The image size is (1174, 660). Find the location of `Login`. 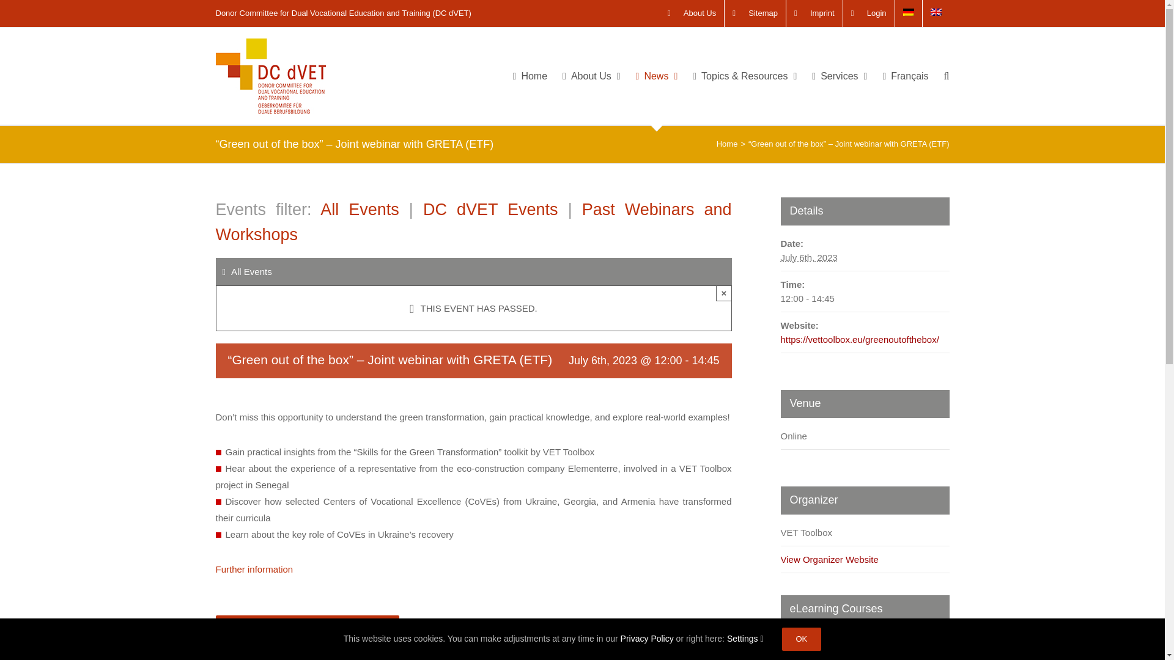

Login is located at coordinates (868, 13).